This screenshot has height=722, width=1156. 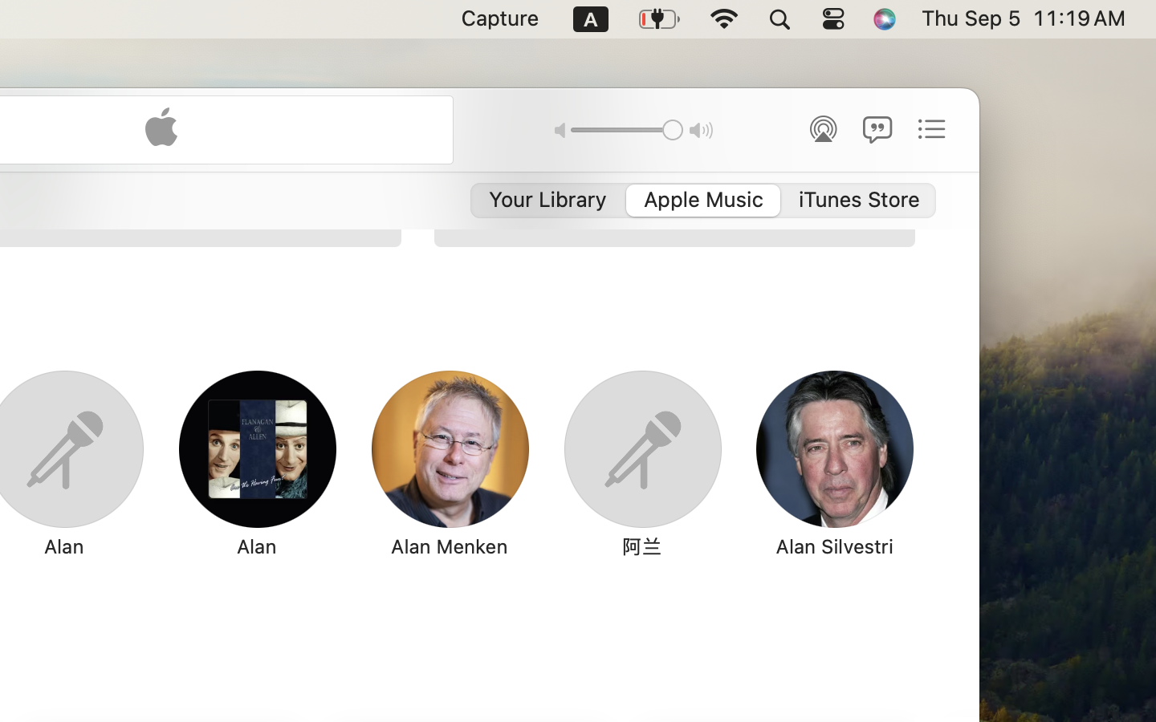 What do you see at coordinates (835, 546) in the screenshot?
I see `Alan Silvestri` at bounding box center [835, 546].